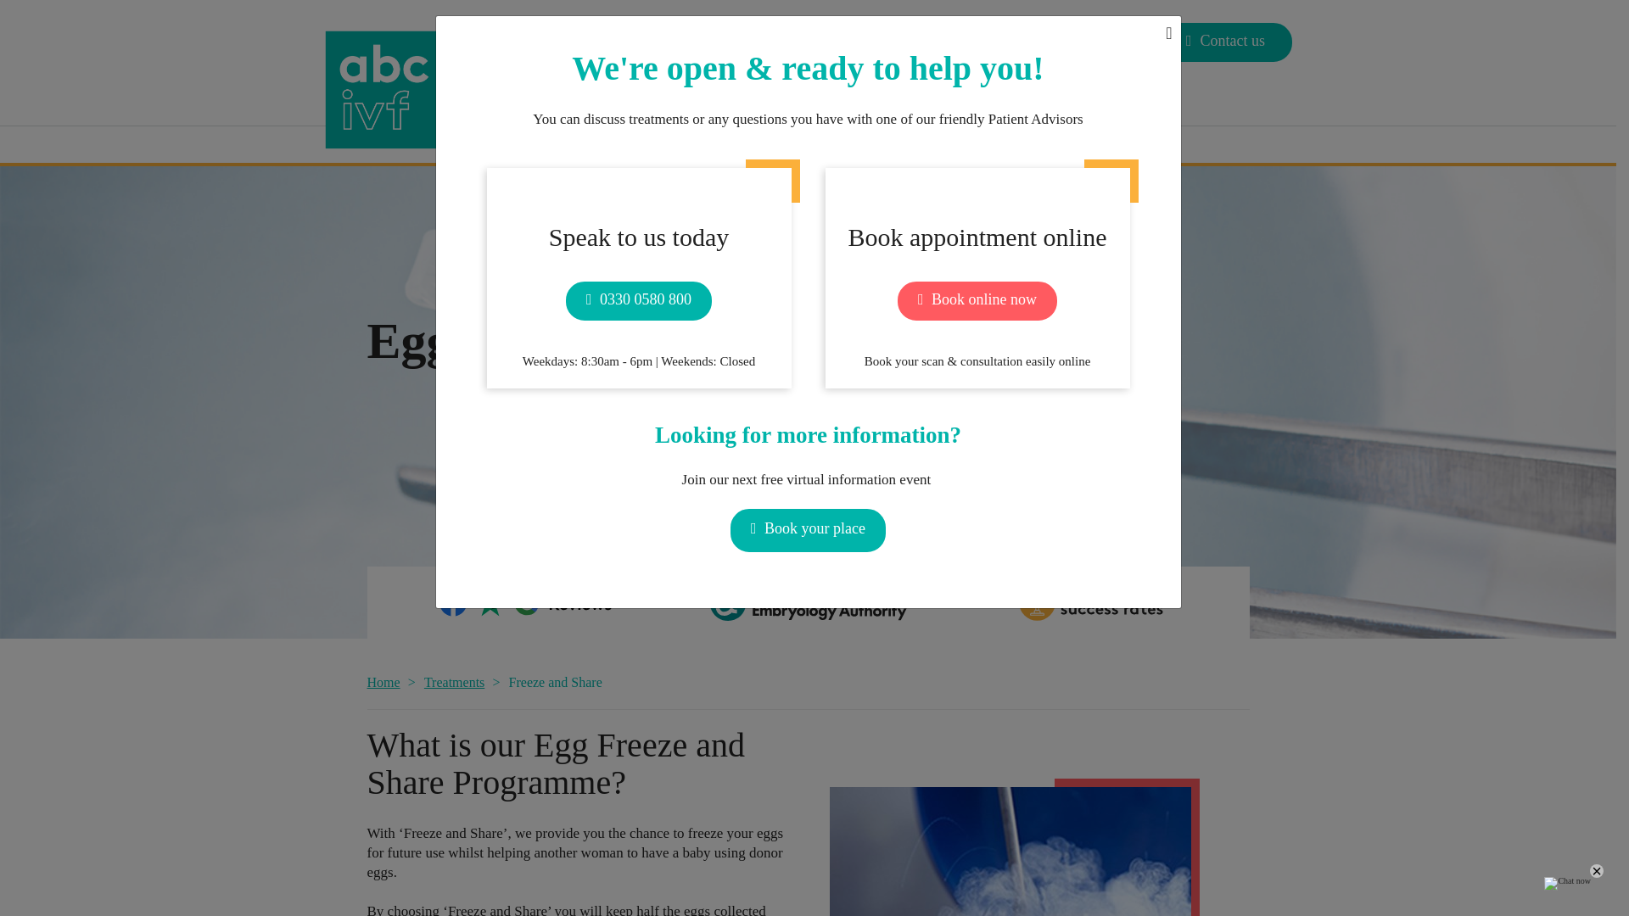 The image size is (1629, 916). I want to click on Contact us, so click(1225, 42).